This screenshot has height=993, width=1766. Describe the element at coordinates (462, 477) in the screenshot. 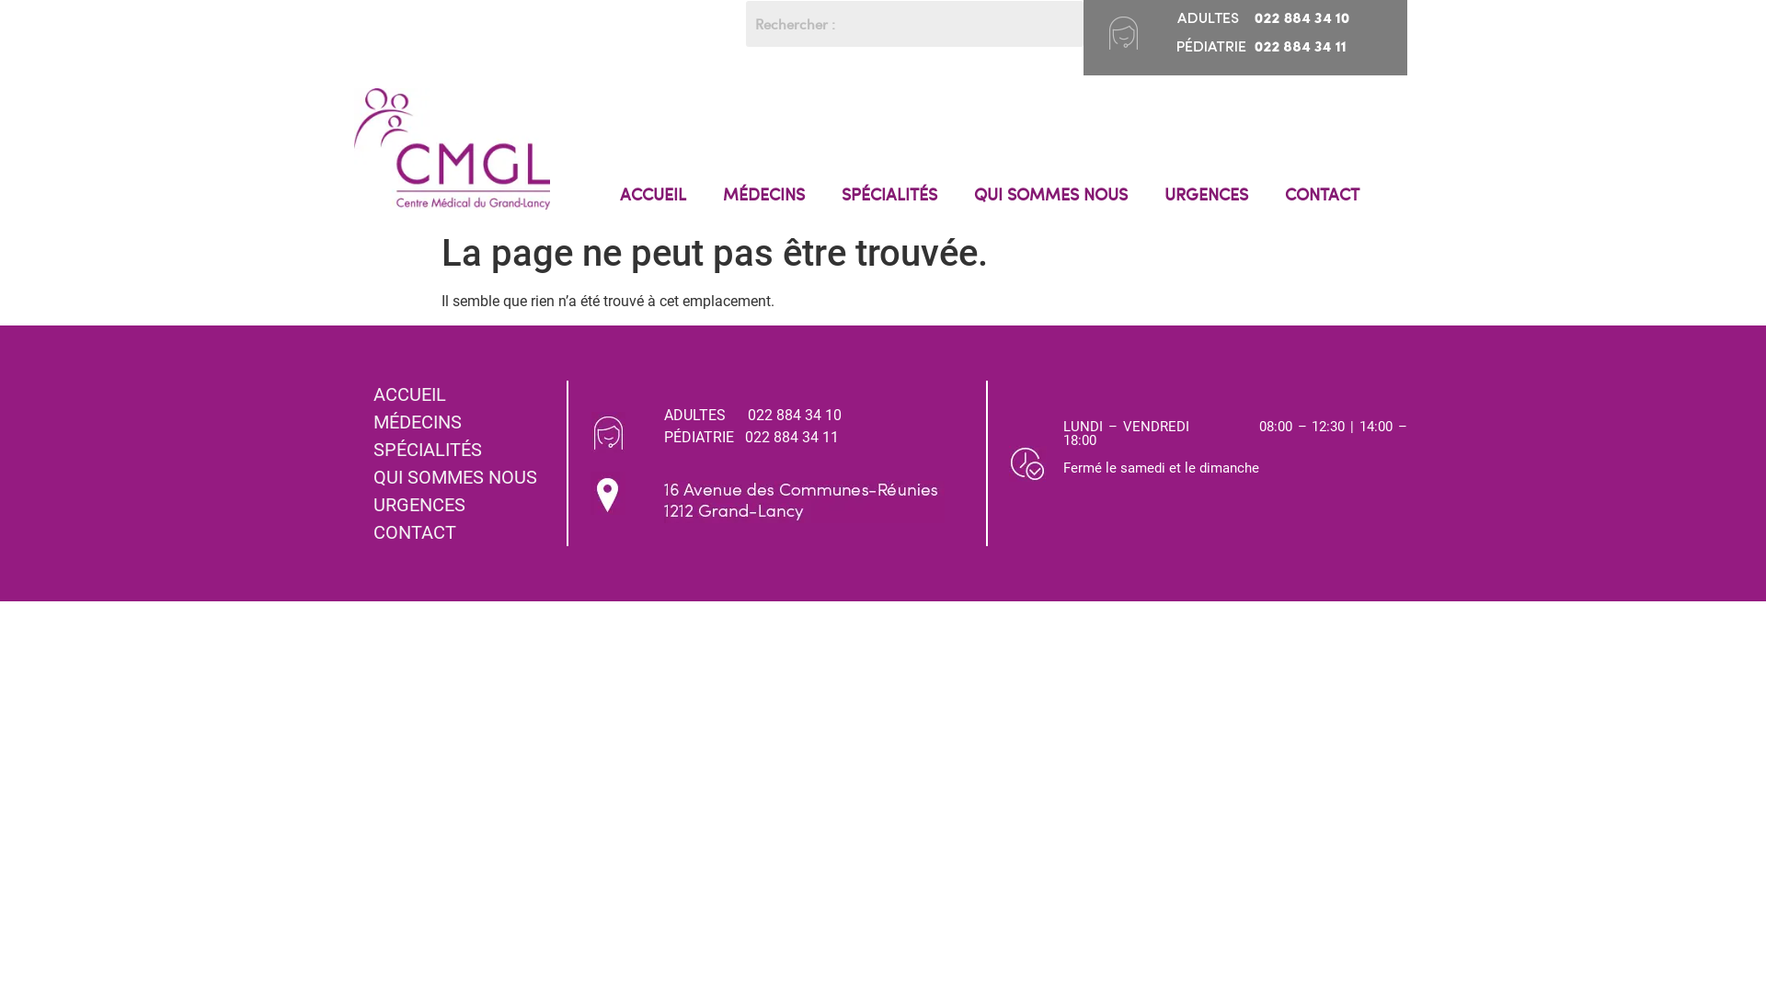

I see `QUI SOMMES NOUS` at that location.